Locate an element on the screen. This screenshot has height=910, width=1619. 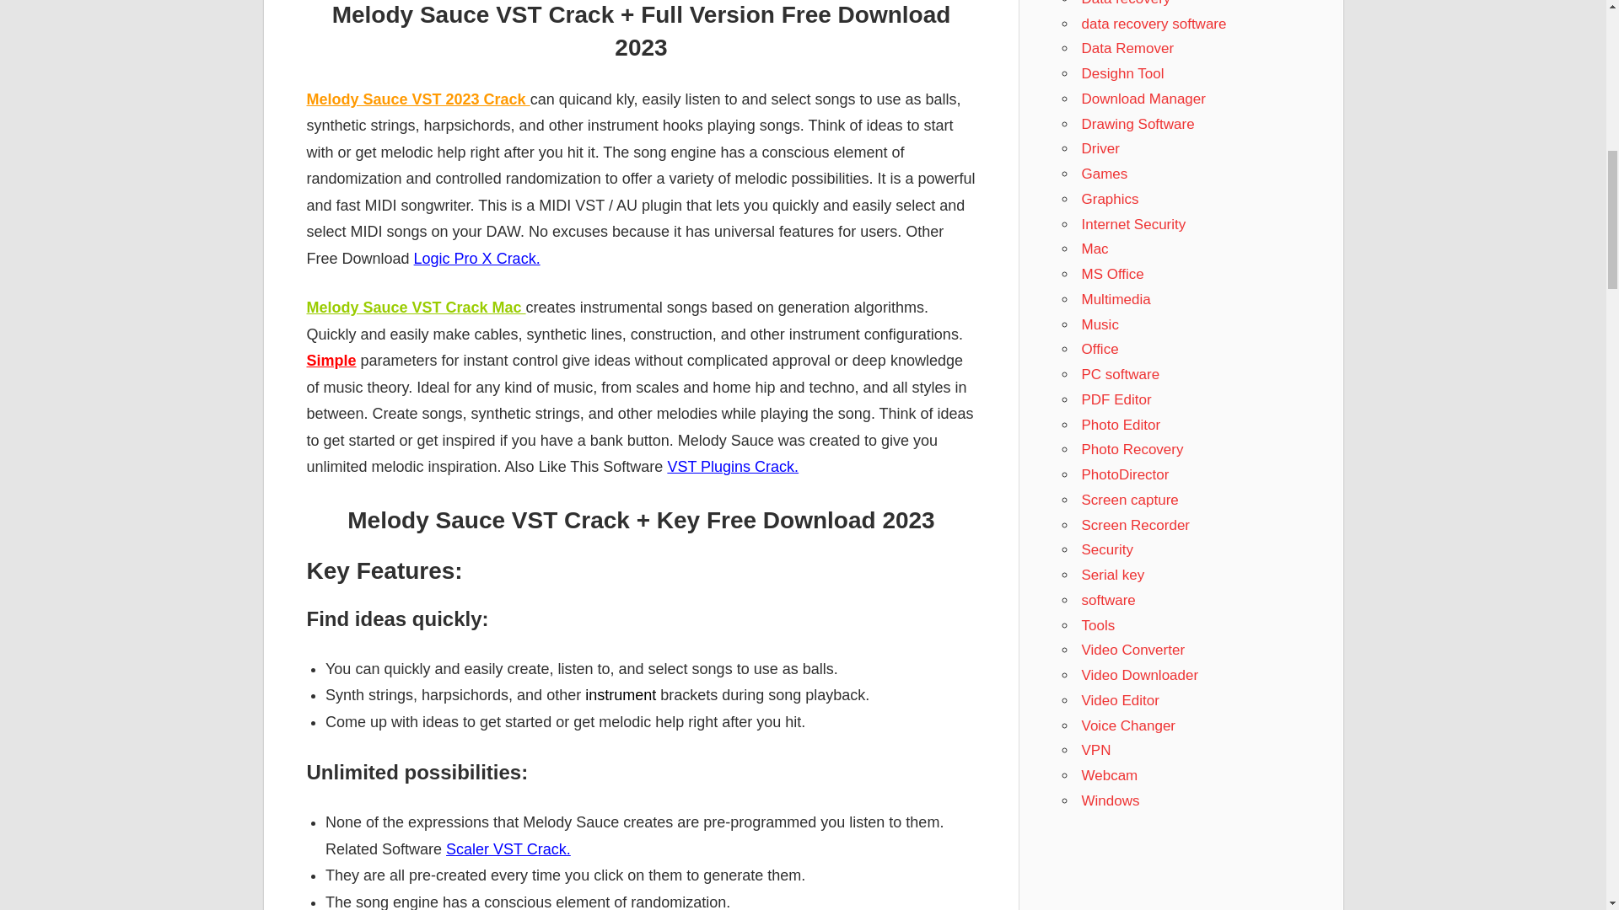
Scaler VST Crack. is located at coordinates (508, 849).